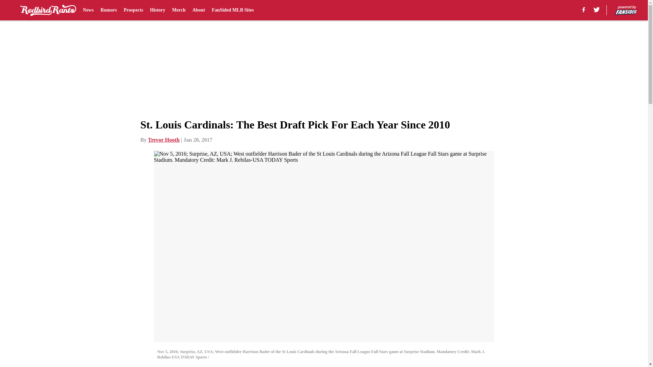 Image resolution: width=653 pixels, height=367 pixels. I want to click on History, so click(157, 10).